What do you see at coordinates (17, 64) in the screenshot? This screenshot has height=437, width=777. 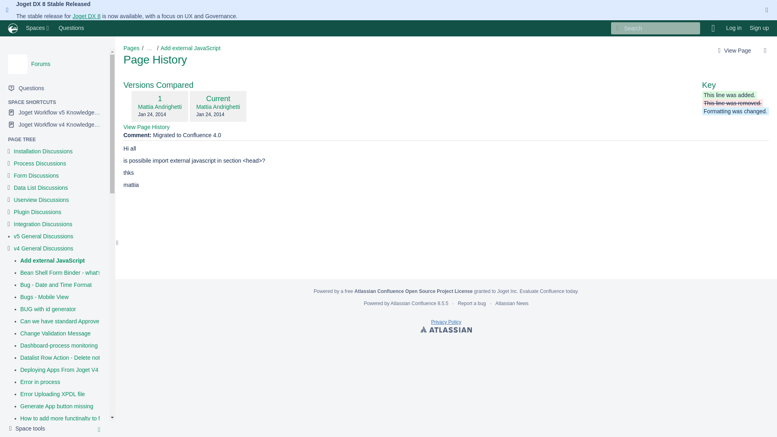 I see `Forums` at bounding box center [17, 64].